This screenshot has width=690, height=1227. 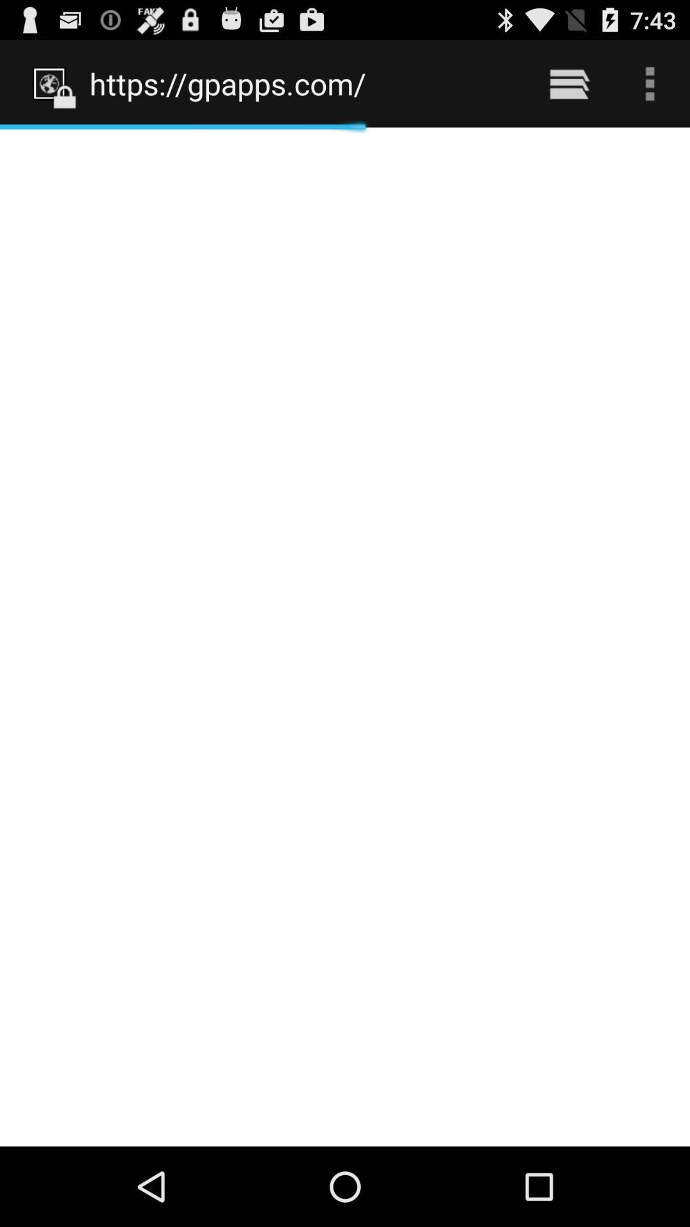 What do you see at coordinates (345, 637) in the screenshot?
I see `launch item at the center` at bounding box center [345, 637].